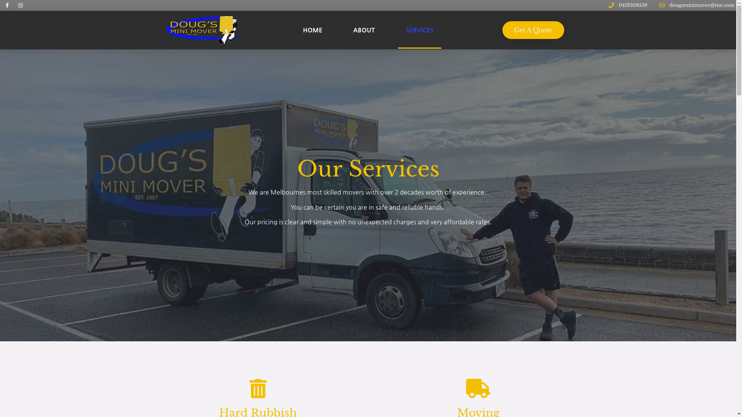  Describe the element at coordinates (627, 5) in the screenshot. I see `0419508559` at that location.